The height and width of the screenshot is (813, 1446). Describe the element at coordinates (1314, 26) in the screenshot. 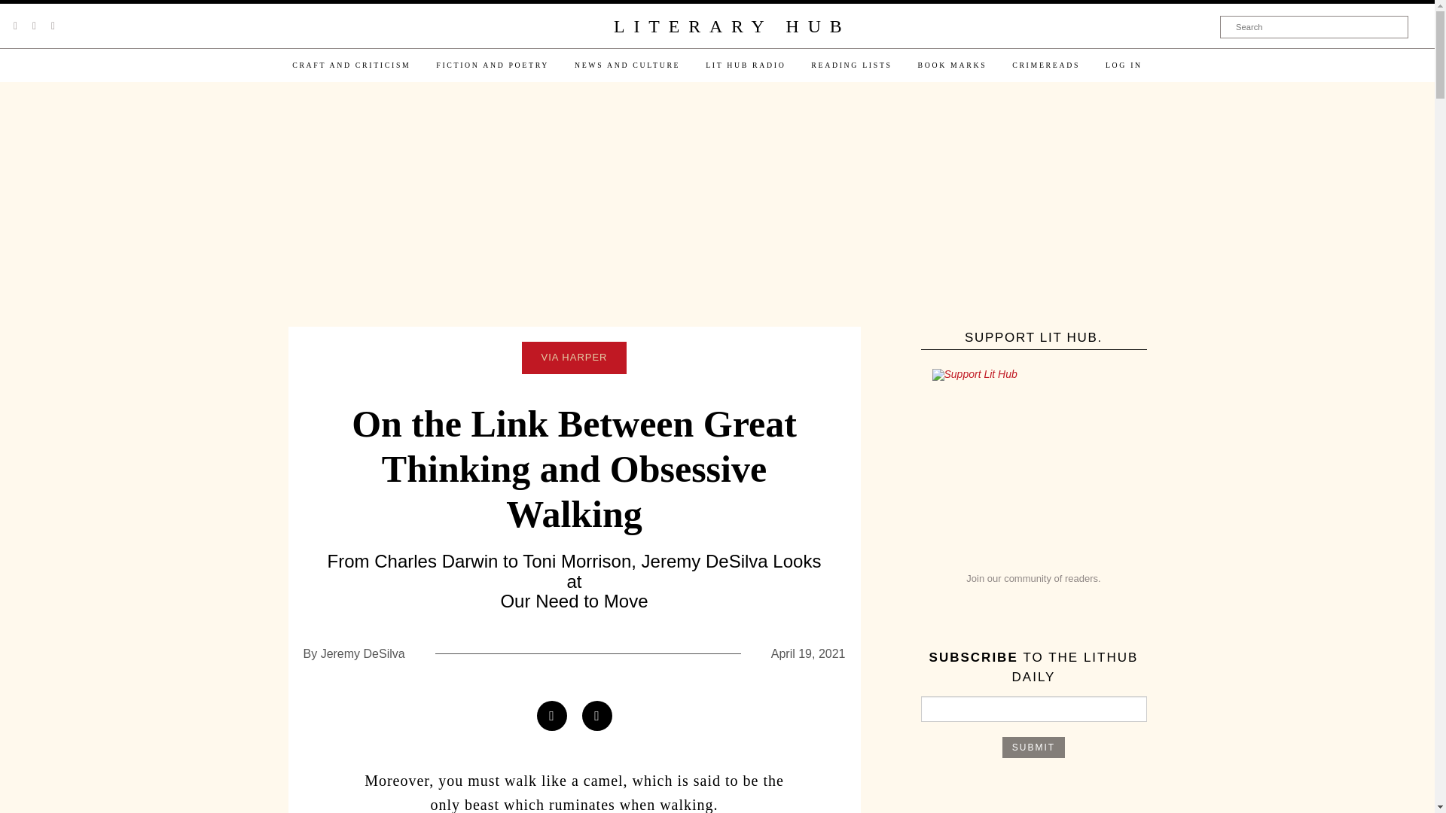

I see `Search` at that location.